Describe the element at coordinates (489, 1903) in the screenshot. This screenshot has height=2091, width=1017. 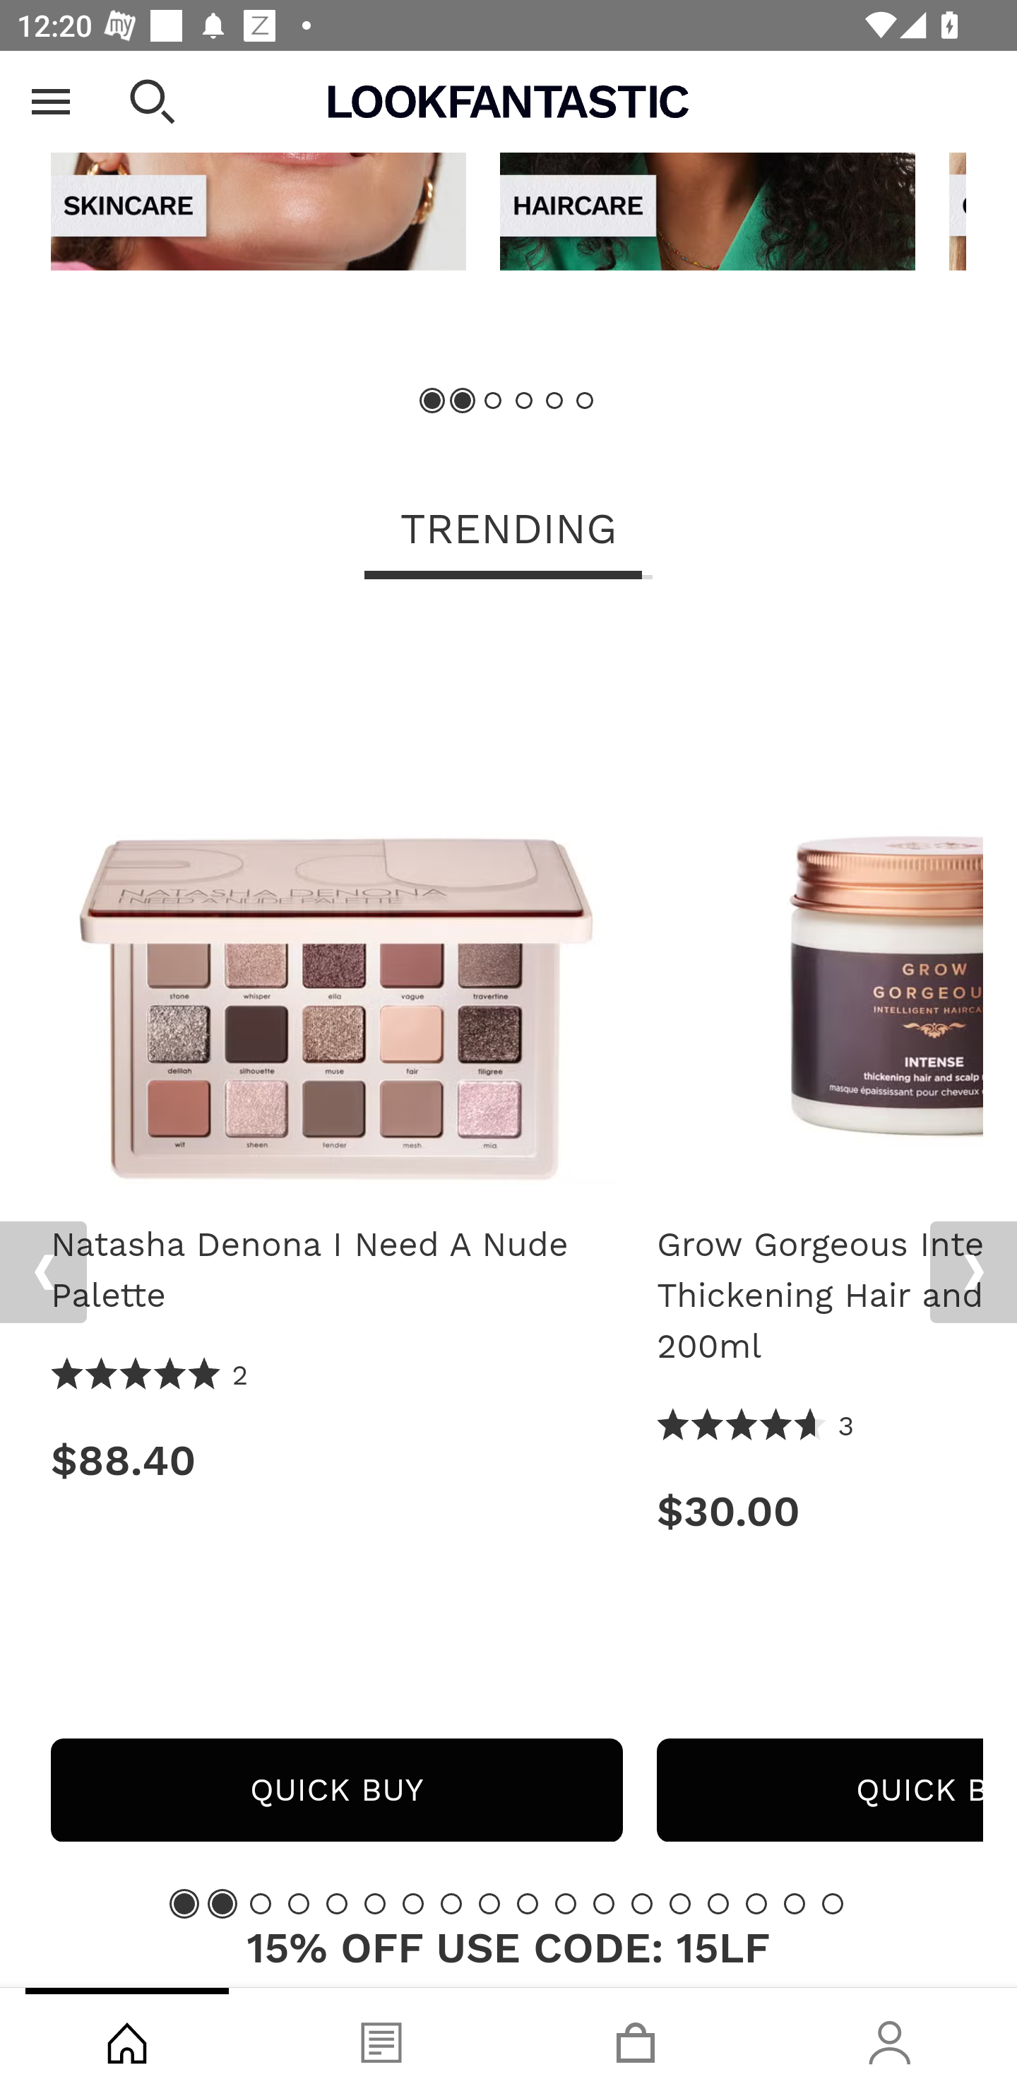
I see `Slide 9` at that location.